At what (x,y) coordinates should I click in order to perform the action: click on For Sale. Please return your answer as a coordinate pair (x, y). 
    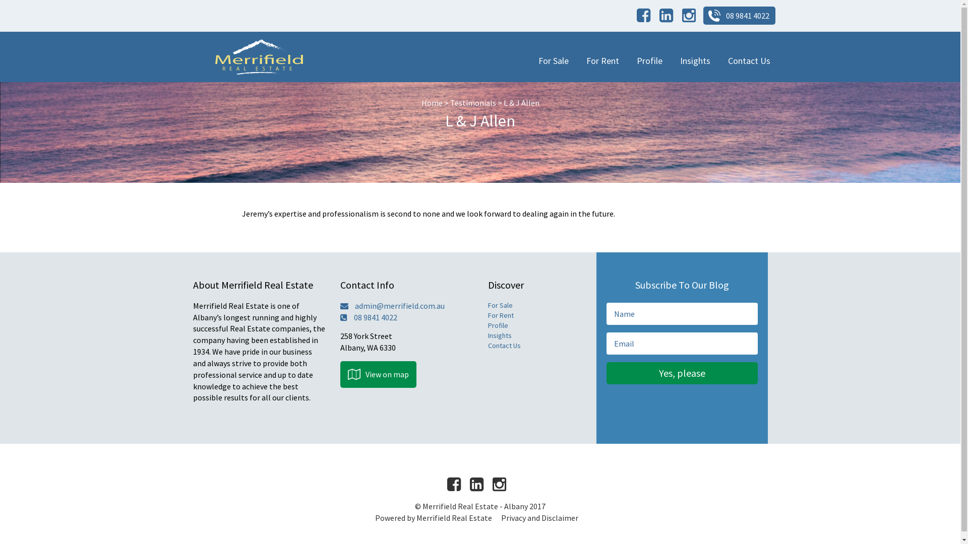
    Looking at the image, I should click on (500, 305).